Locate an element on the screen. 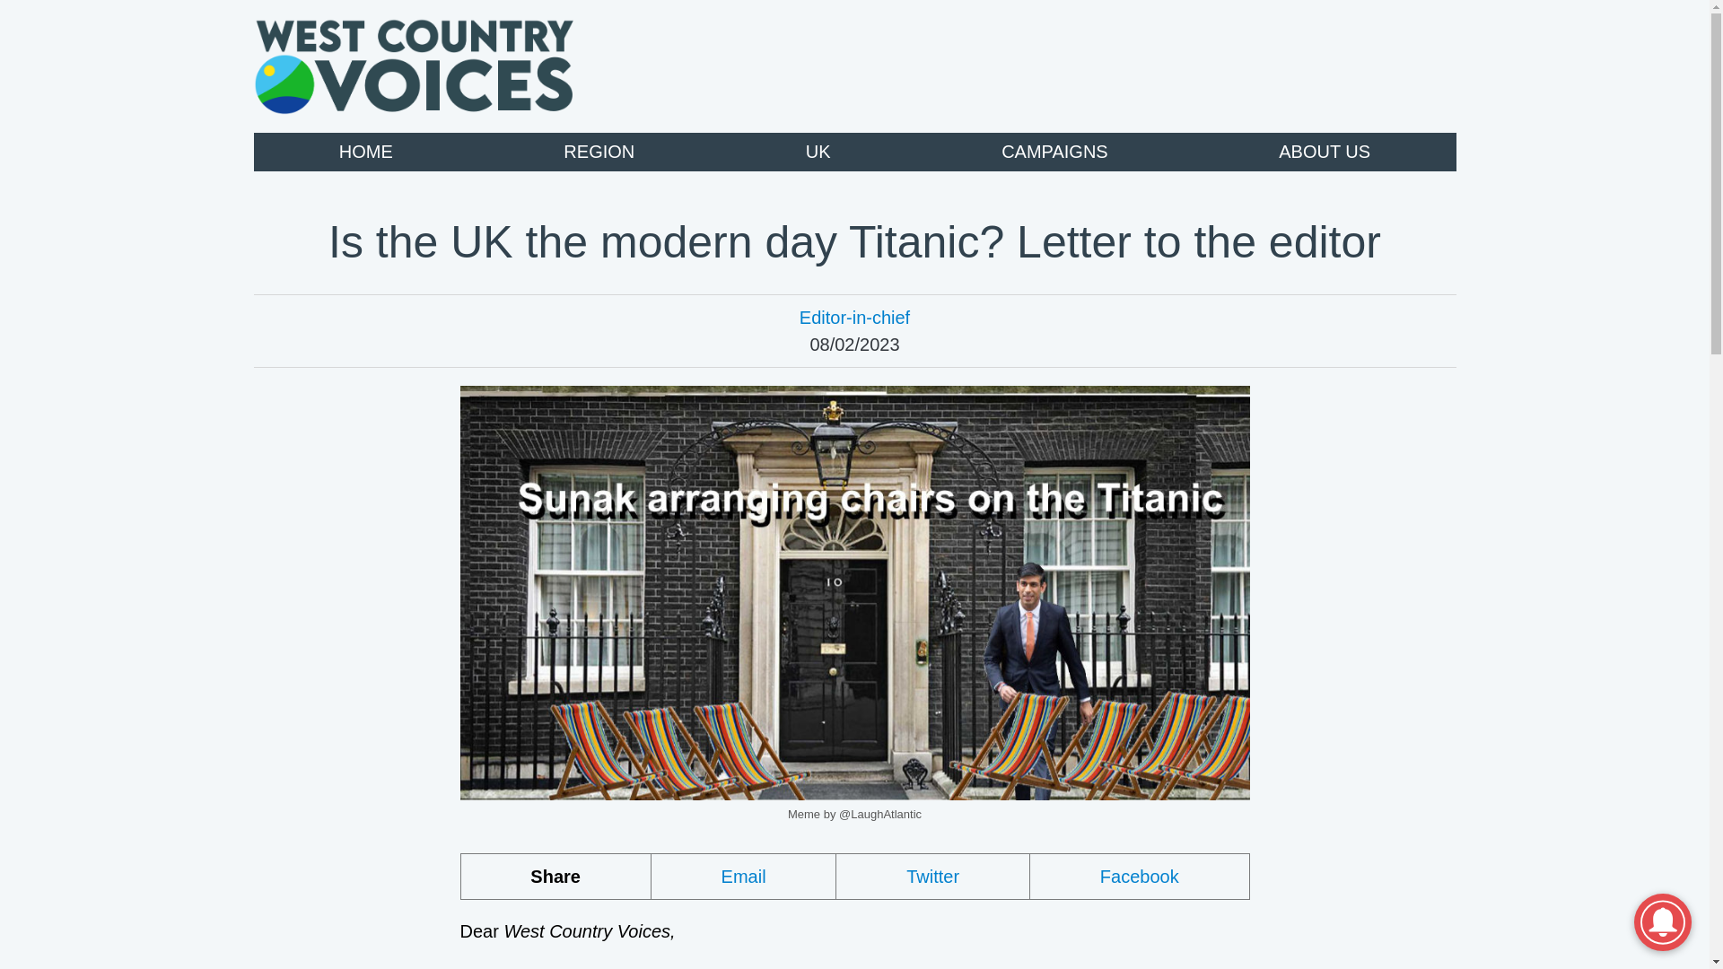 This screenshot has width=1723, height=969. Twitter is located at coordinates (933, 876).